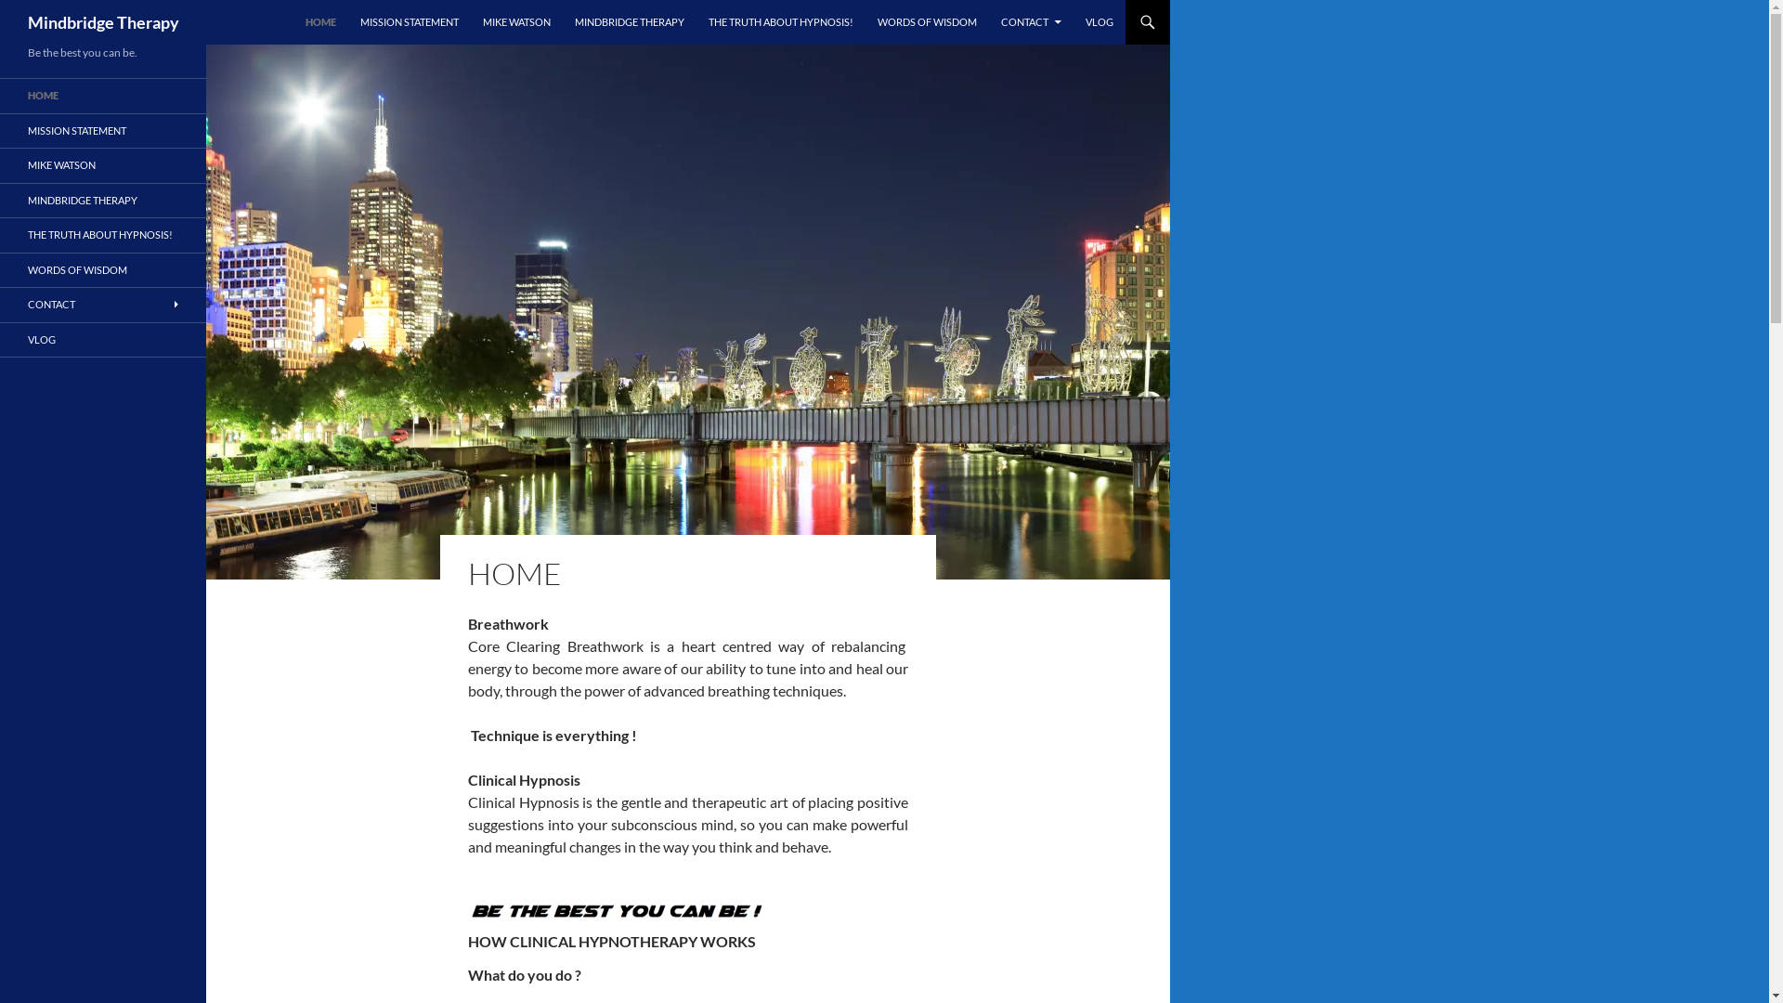  I want to click on MISSION STATEMENT, so click(103, 130).